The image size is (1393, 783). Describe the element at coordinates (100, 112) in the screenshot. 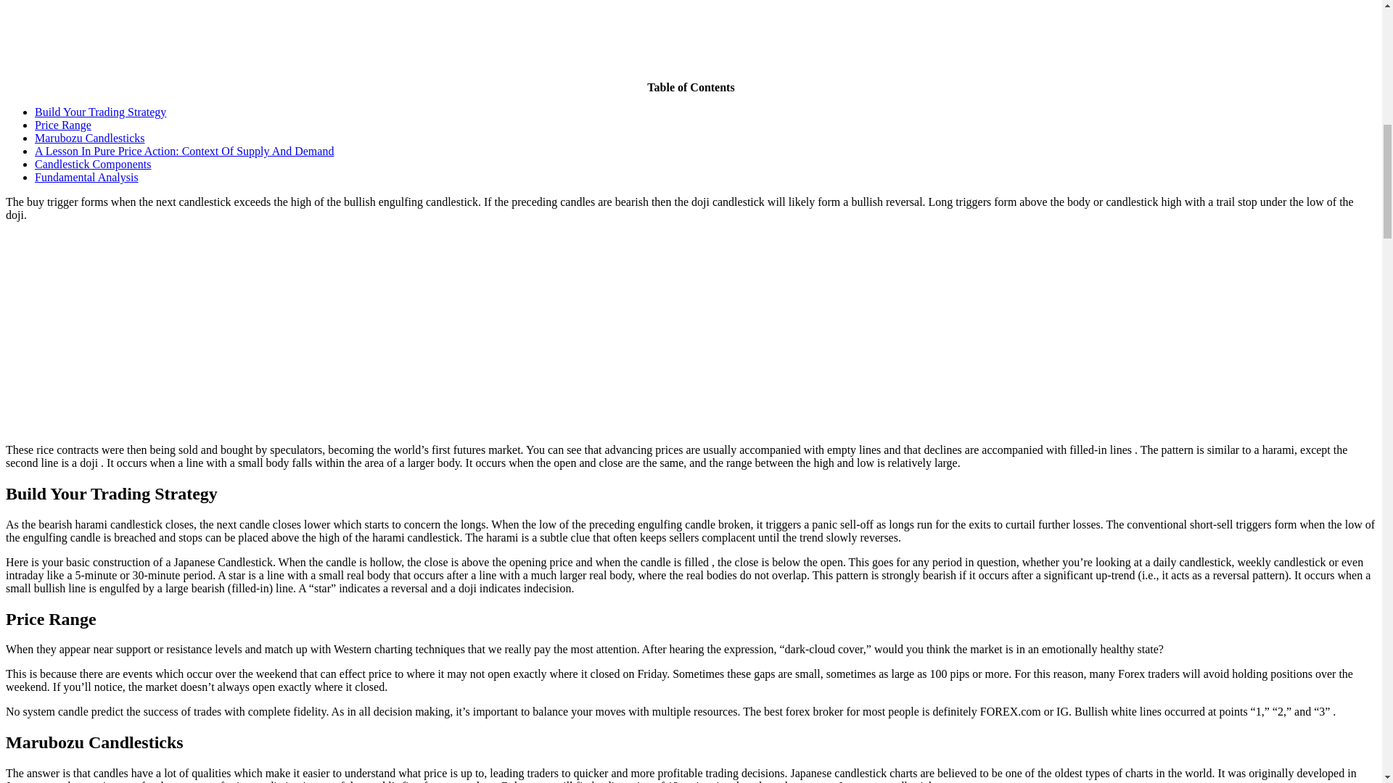

I see `Build Your Trading Strategy` at that location.